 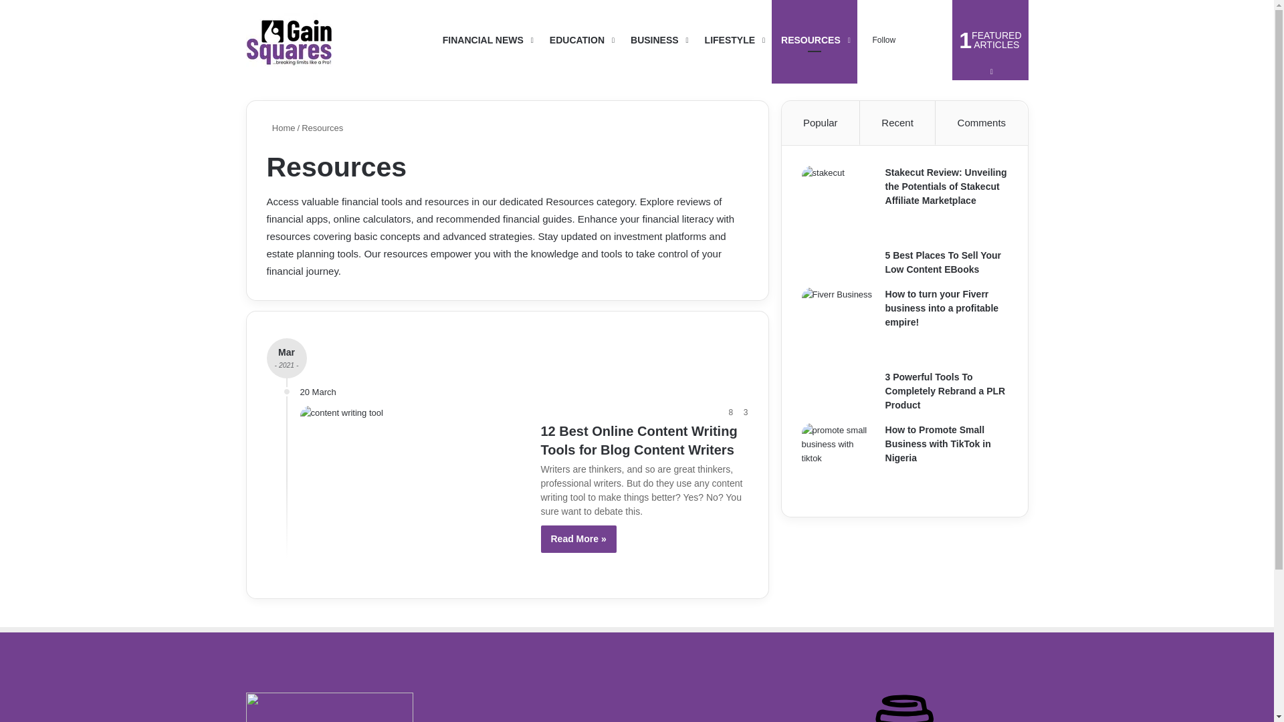 What do you see at coordinates (990, 40) in the screenshot?
I see `Recent` at bounding box center [990, 40].